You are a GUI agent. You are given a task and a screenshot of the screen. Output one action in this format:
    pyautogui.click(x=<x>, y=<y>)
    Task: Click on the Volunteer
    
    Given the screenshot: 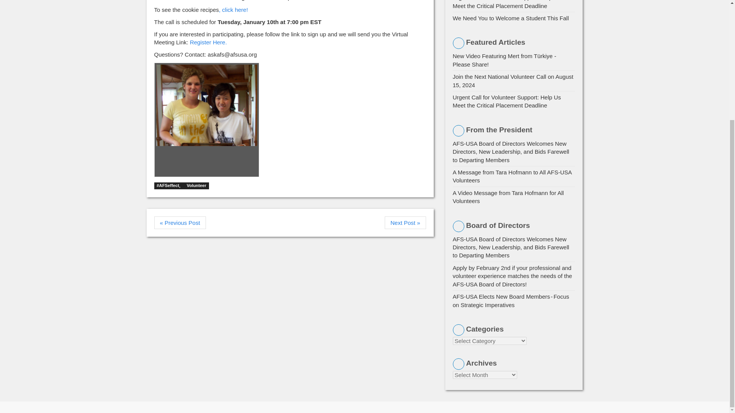 What is the action you would take?
    pyautogui.click(x=196, y=186)
    